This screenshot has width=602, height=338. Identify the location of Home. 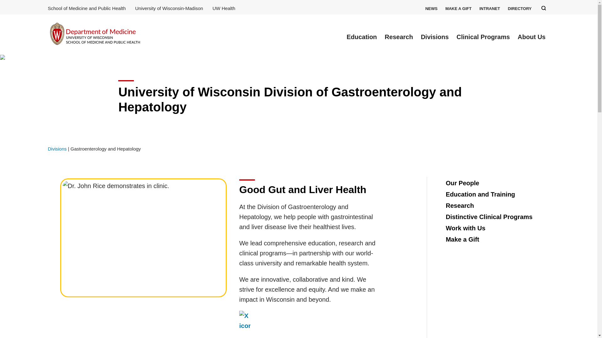
(94, 34).